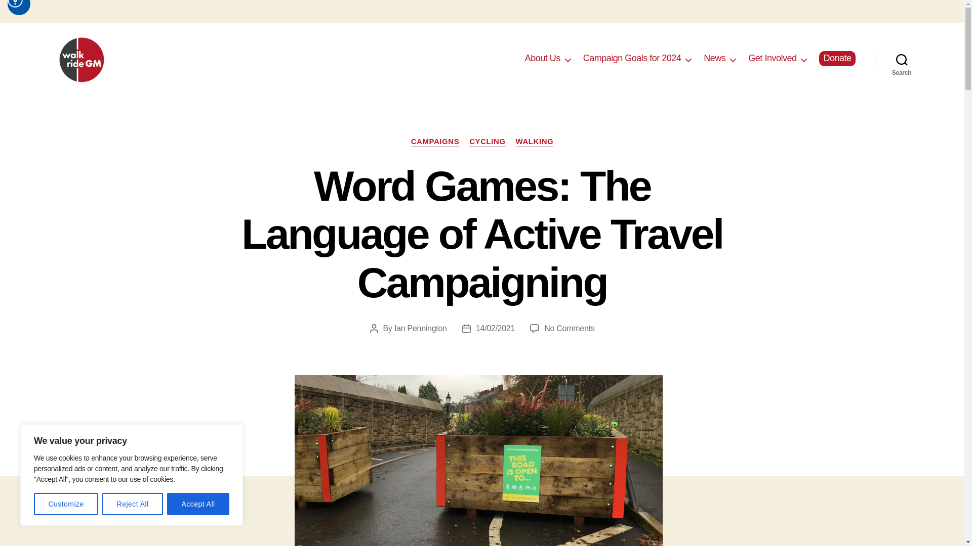 The height and width of the screenshot is (546, 972). I want to click on Get Involved, so click(778, 59).